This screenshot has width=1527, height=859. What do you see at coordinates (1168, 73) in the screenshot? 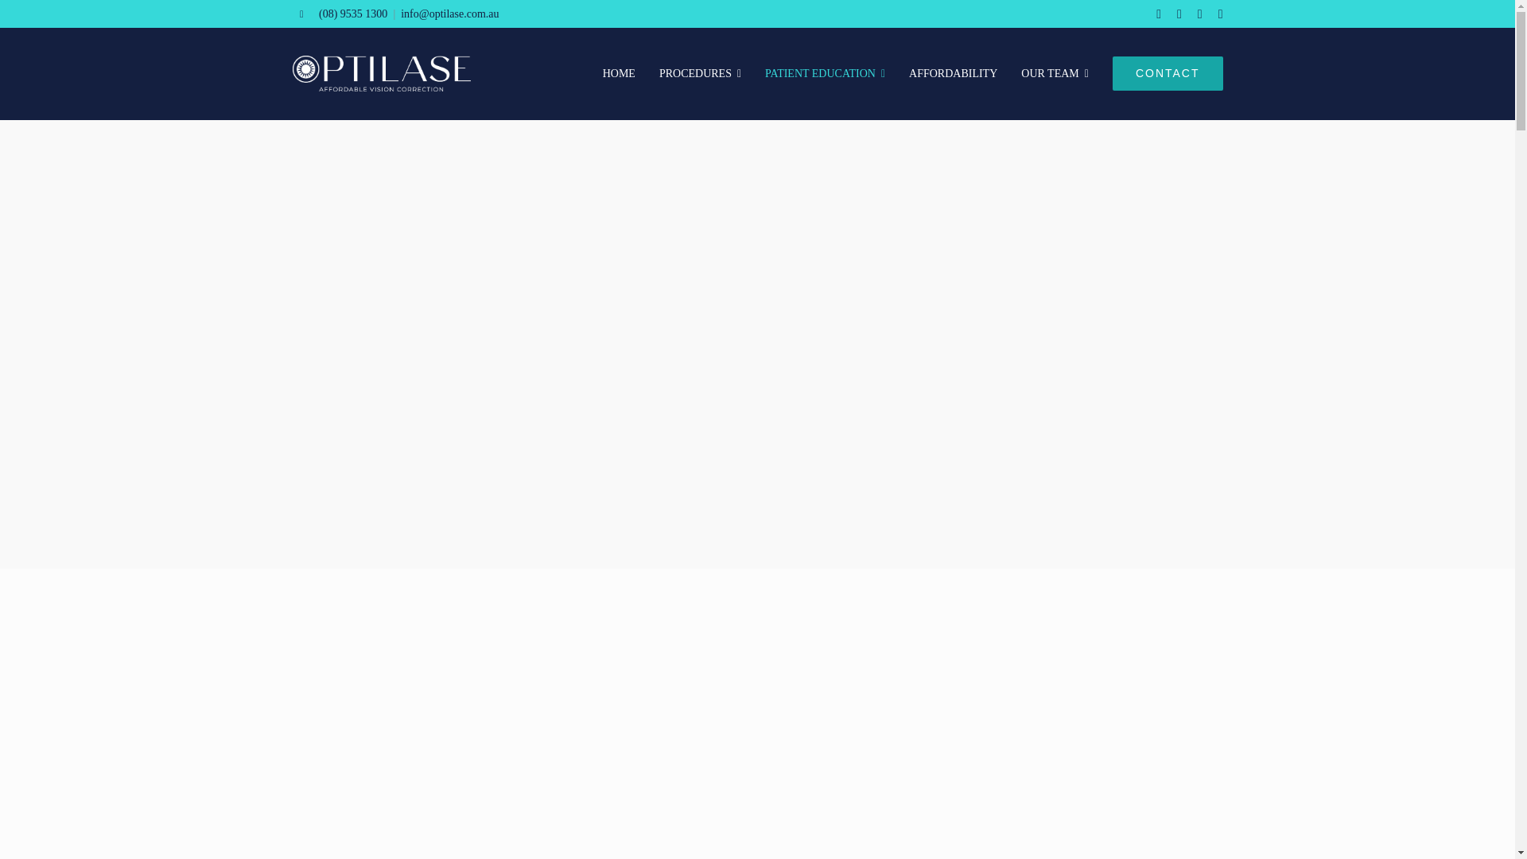
I see `CONTACT` at bounding box center [1168, 73].